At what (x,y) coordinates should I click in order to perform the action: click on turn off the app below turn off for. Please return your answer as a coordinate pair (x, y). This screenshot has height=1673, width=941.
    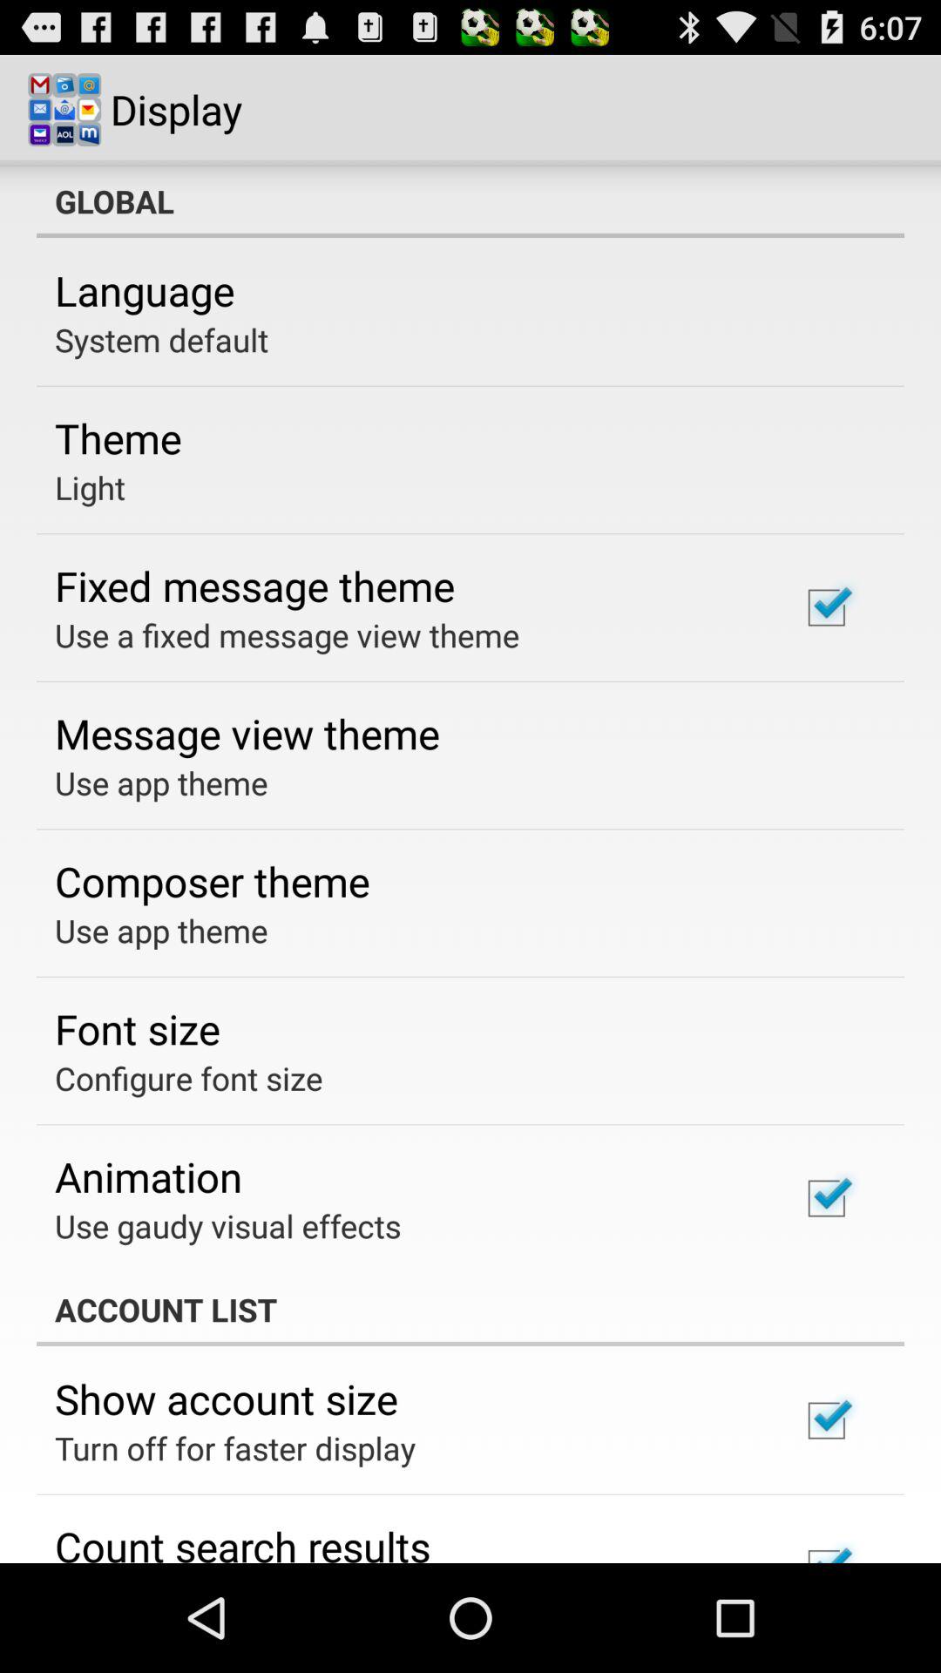
    Looking at the image, I should click on (242, 1541).